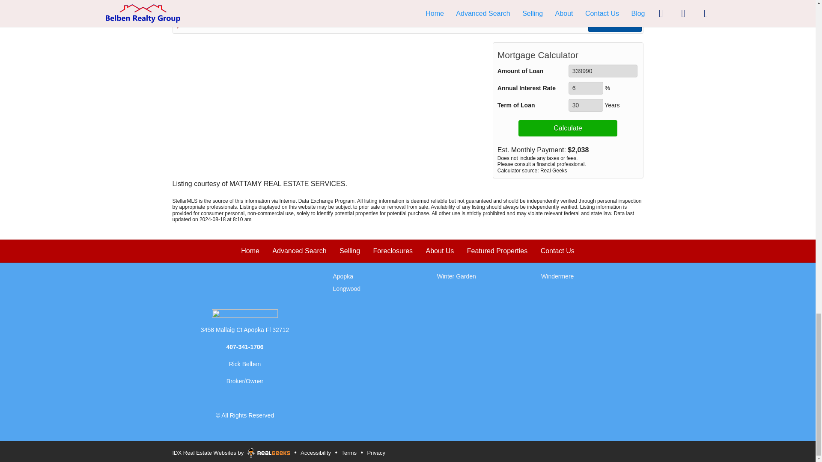 The height and width of the screenshot is (462, 822). I want to click on 339990, so click(603, 71).